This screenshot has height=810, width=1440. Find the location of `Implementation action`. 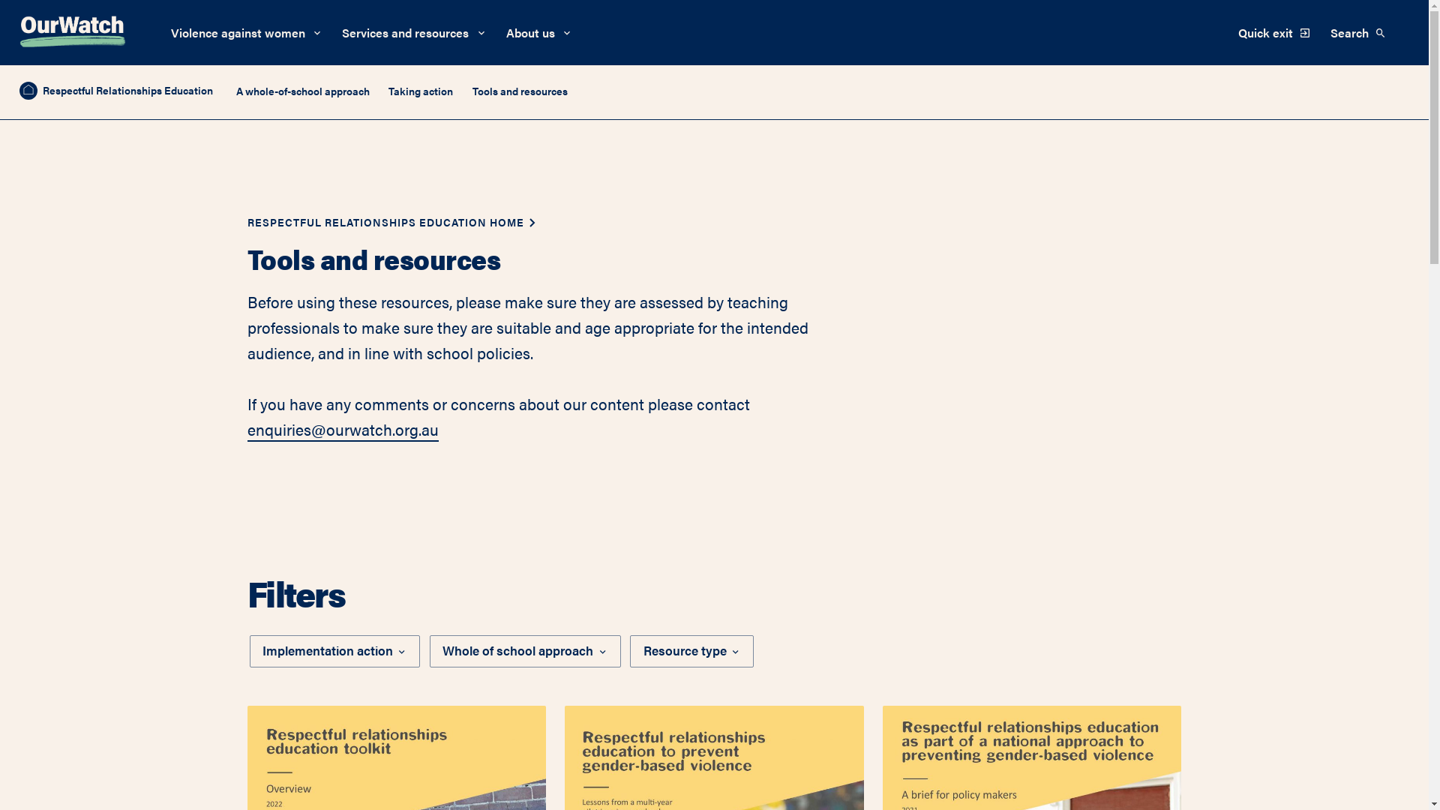

Implementation action is located at coordinates (335, 651).